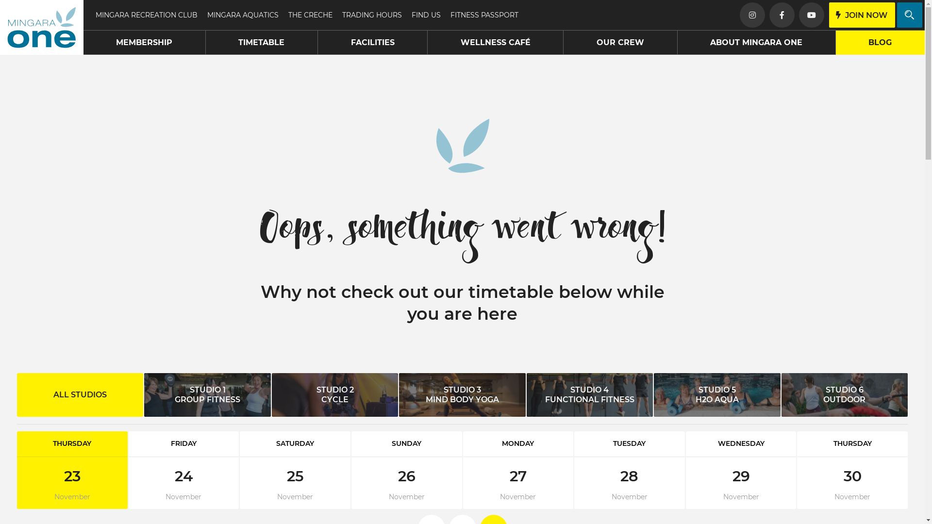 The image size is (932, 524). Describe the element at coordinates (741, 470) in the screenshot. I see `WEDNESDAY
29
November` at that location.